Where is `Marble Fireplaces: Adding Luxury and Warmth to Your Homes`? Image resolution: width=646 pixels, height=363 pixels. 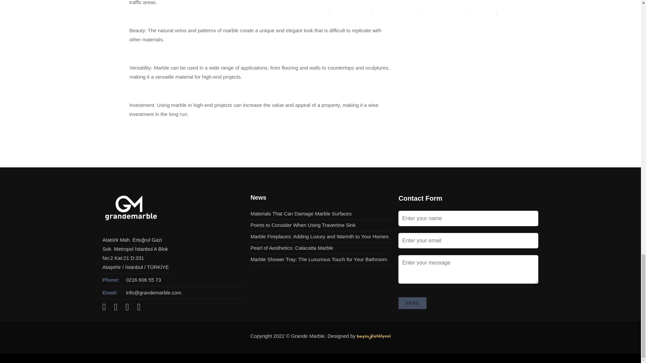
Marble Fireplaces: Adding Luxury and Warmth to Your Homes is located at coordinates (319, 236).